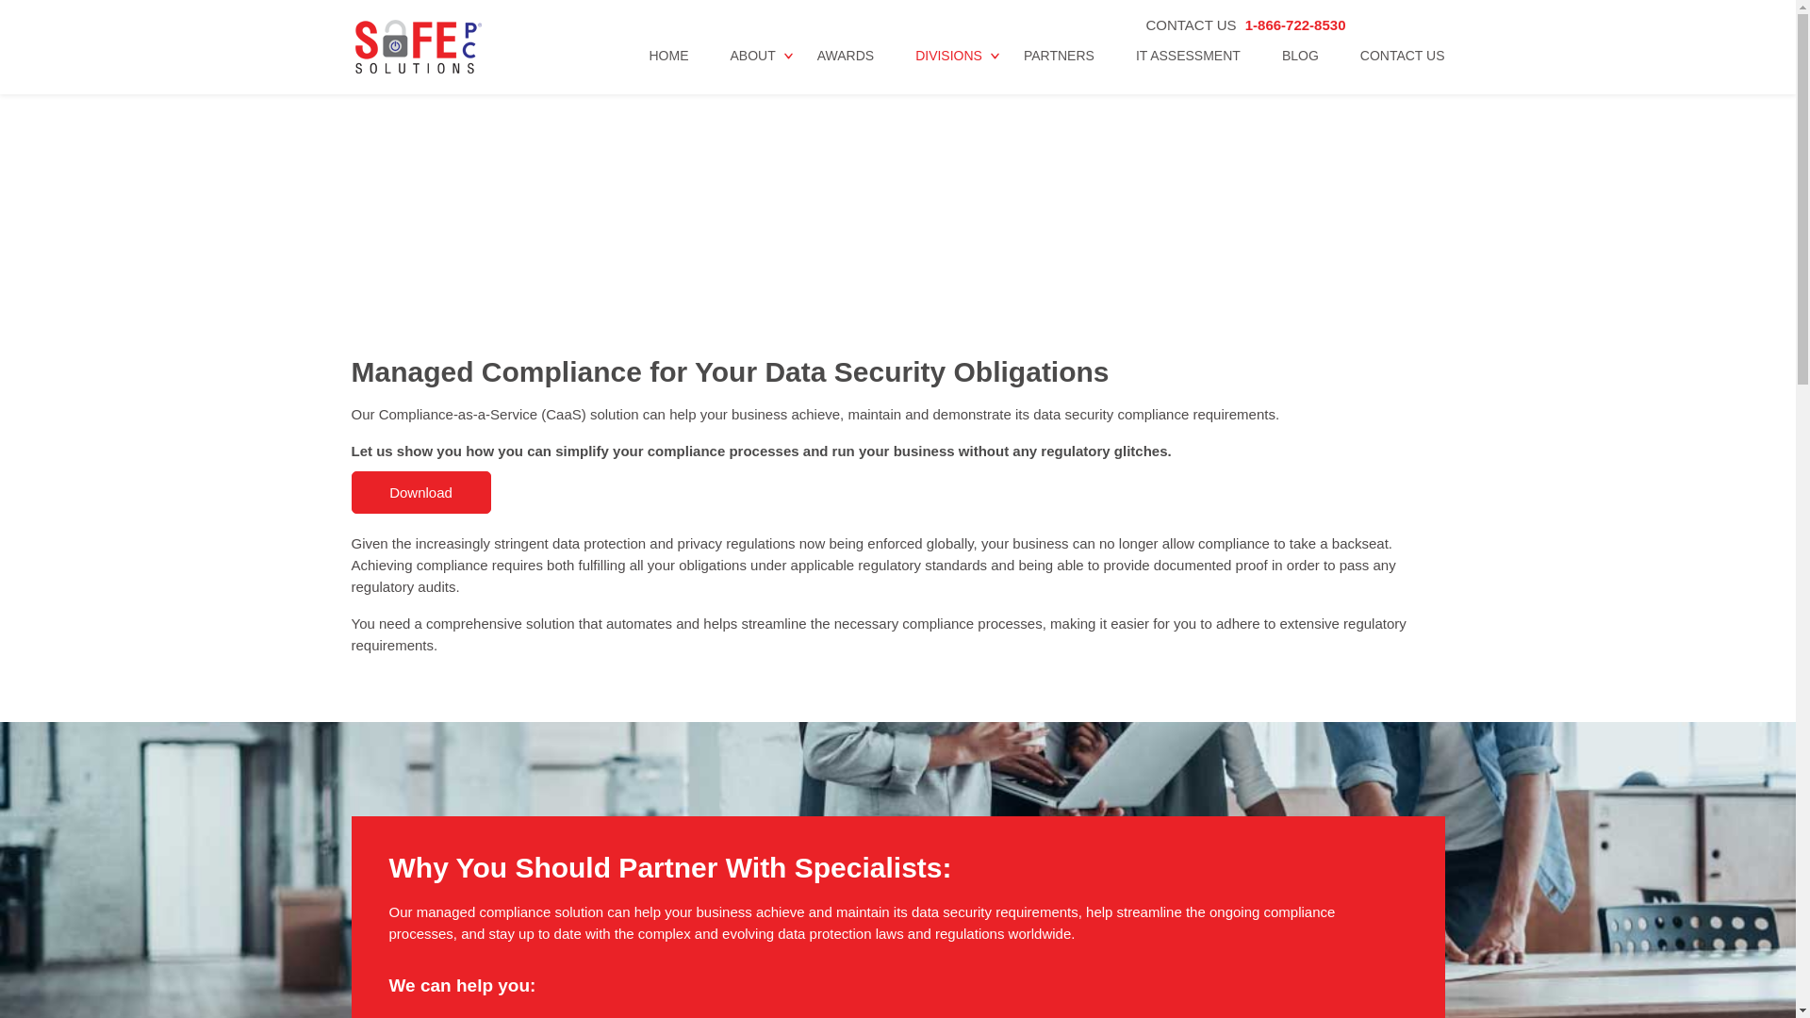  Describe the element at coordinates (1060, 69) in the screenshot. I see `PARTNERS` at that location.